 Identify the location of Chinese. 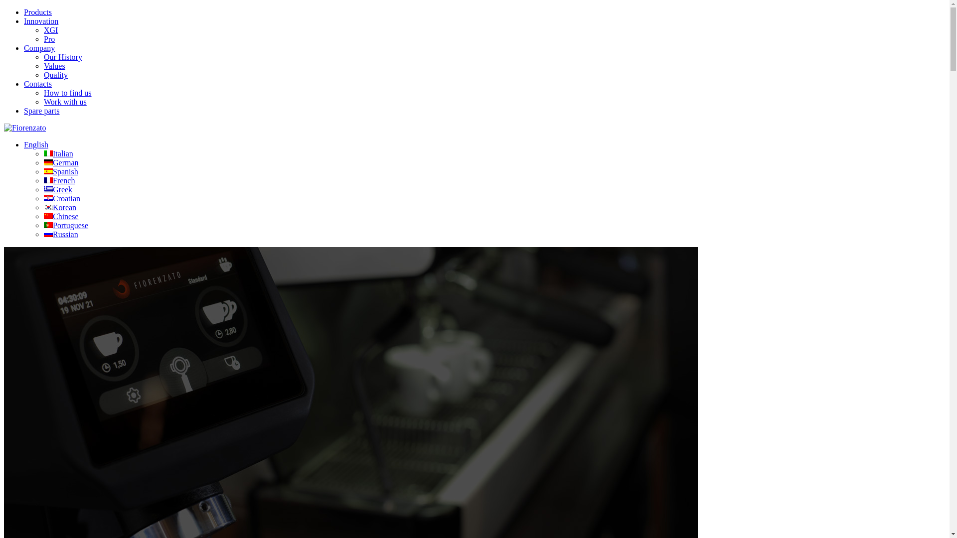
(61, 216).